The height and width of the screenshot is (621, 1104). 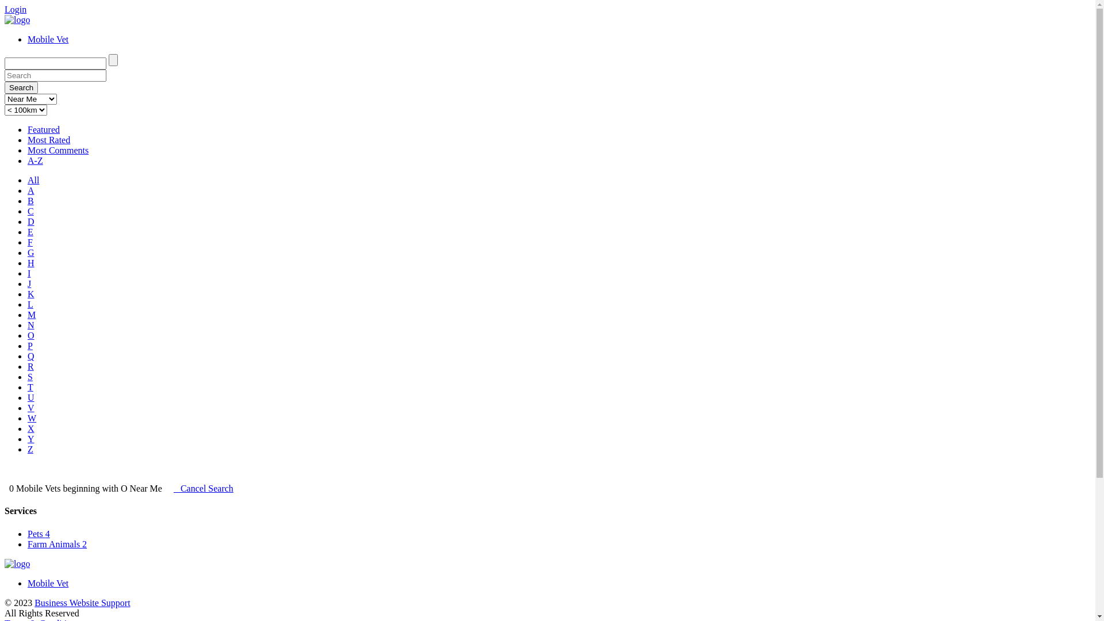 What do you see at coordinates (21, 87) in the screenshot?
I see `Search` at bounding box center [21, 87].